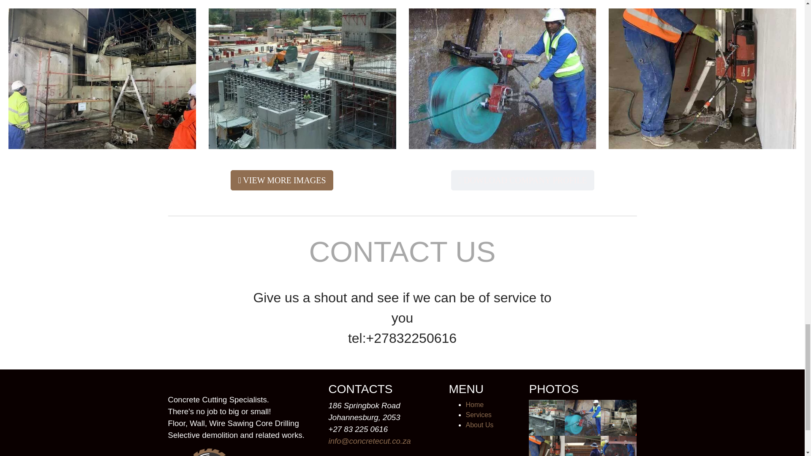 This screenshot has width=811, height=456. What do you see at coordinates (618, 446) in the screenshot?
I see `Dsc03026` at bounding box center [618, 446].